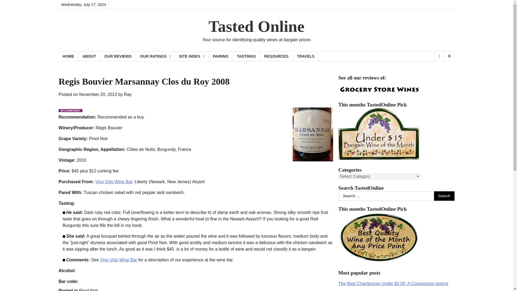  Describe the element at coordinates (449, 56) in the screenshot. I see `Search` at that location.